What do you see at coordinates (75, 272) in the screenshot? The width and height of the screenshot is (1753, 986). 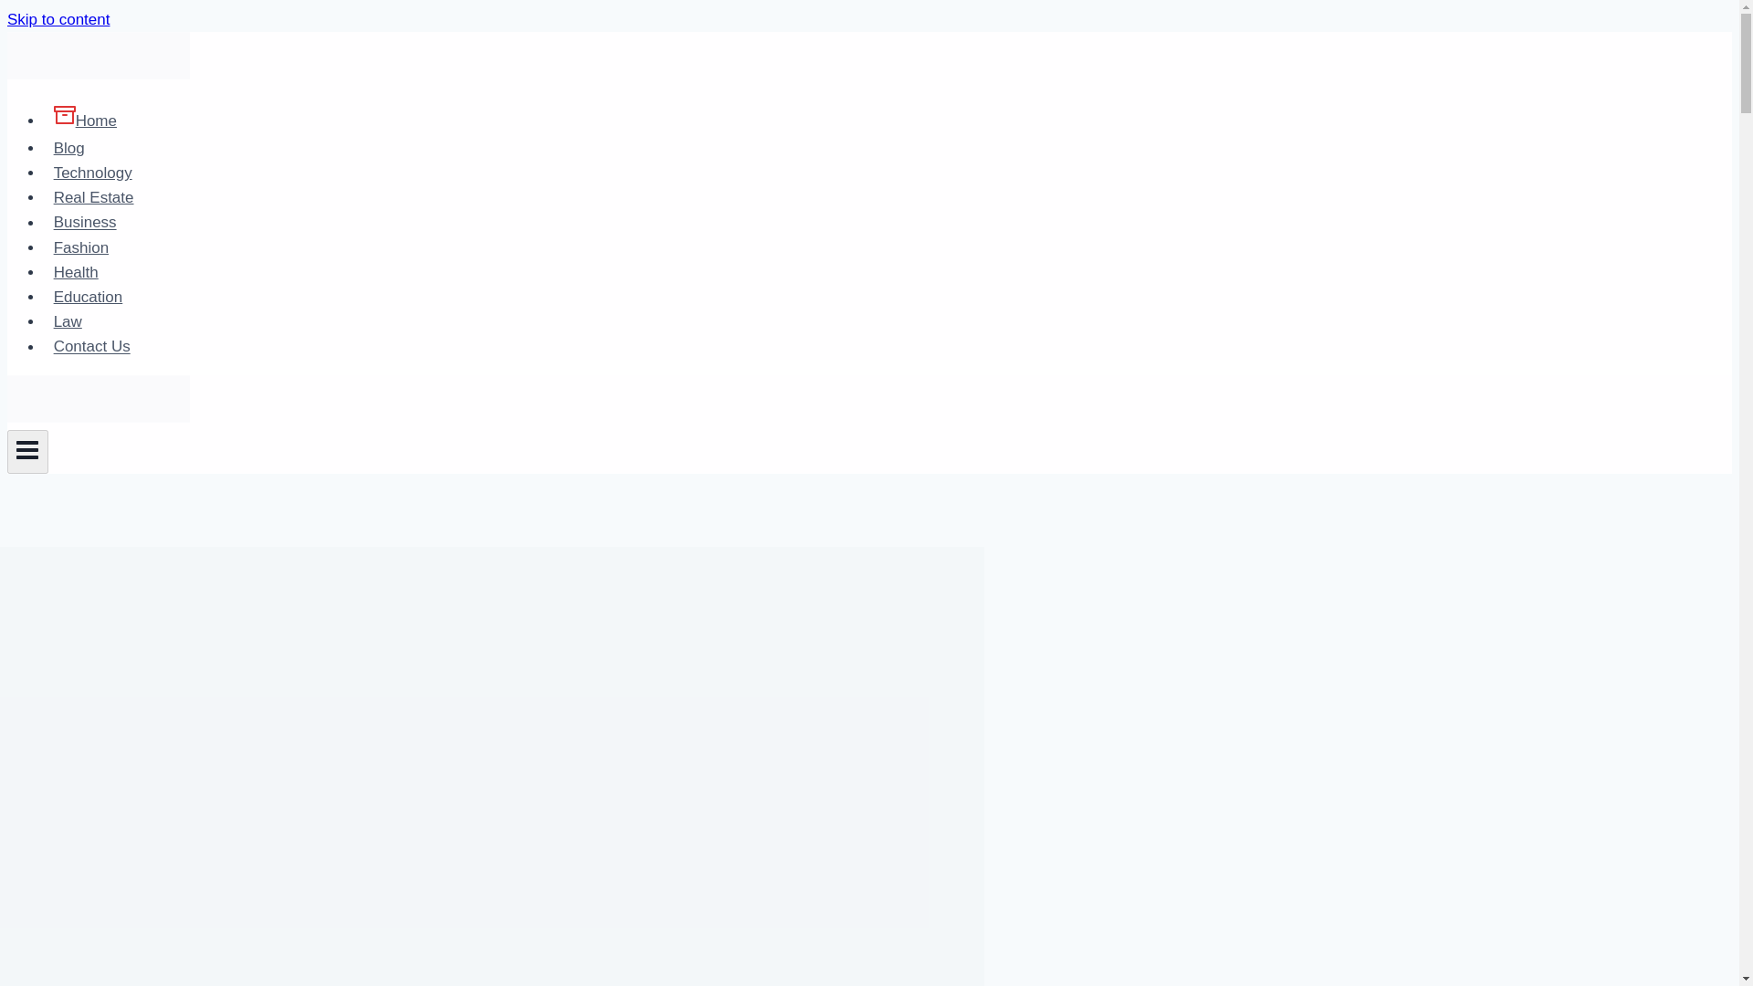 I see `Health` at bounding box center [75, 272].